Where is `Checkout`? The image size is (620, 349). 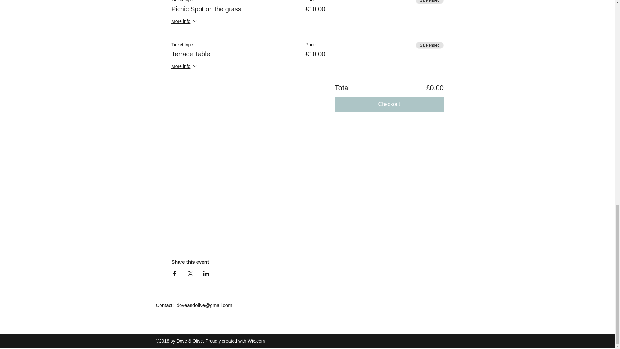 Checkout is located at coordinates (389, 104).